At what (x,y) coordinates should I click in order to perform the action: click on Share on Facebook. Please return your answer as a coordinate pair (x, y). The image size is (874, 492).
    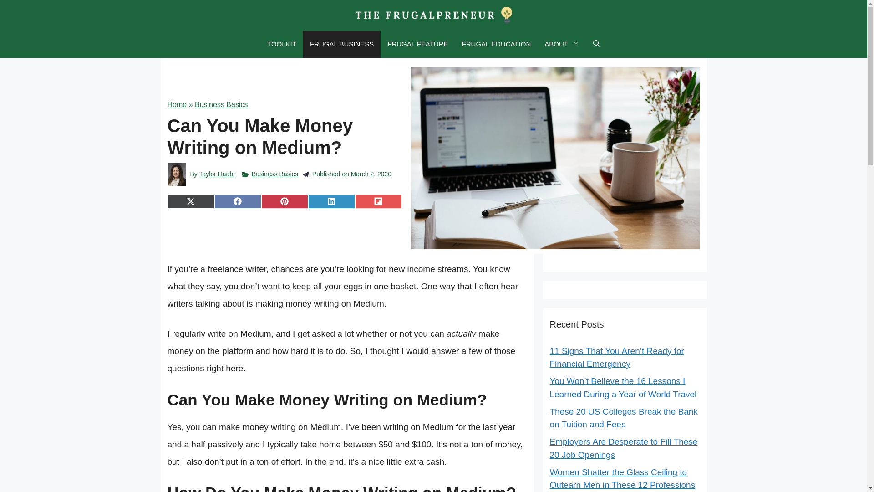
    Looking at the image, I should click on (238, 201).